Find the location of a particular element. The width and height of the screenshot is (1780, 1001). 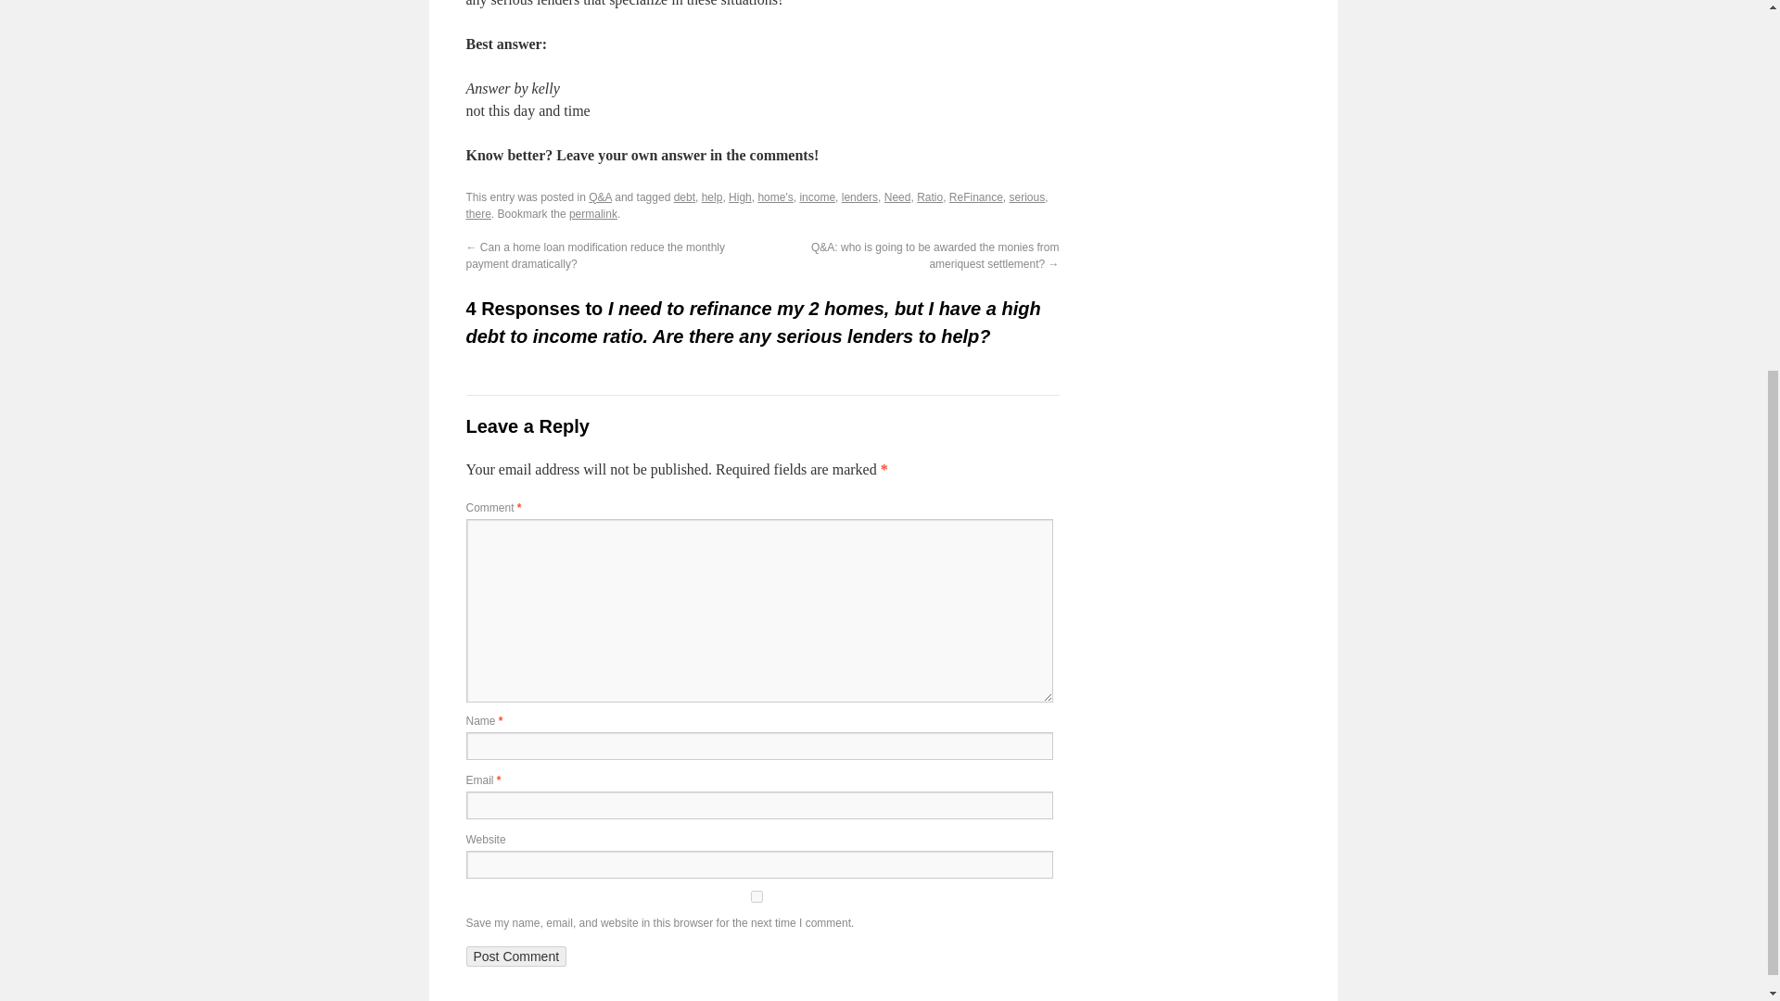

ReFinance is located at coordinates (975, 197).